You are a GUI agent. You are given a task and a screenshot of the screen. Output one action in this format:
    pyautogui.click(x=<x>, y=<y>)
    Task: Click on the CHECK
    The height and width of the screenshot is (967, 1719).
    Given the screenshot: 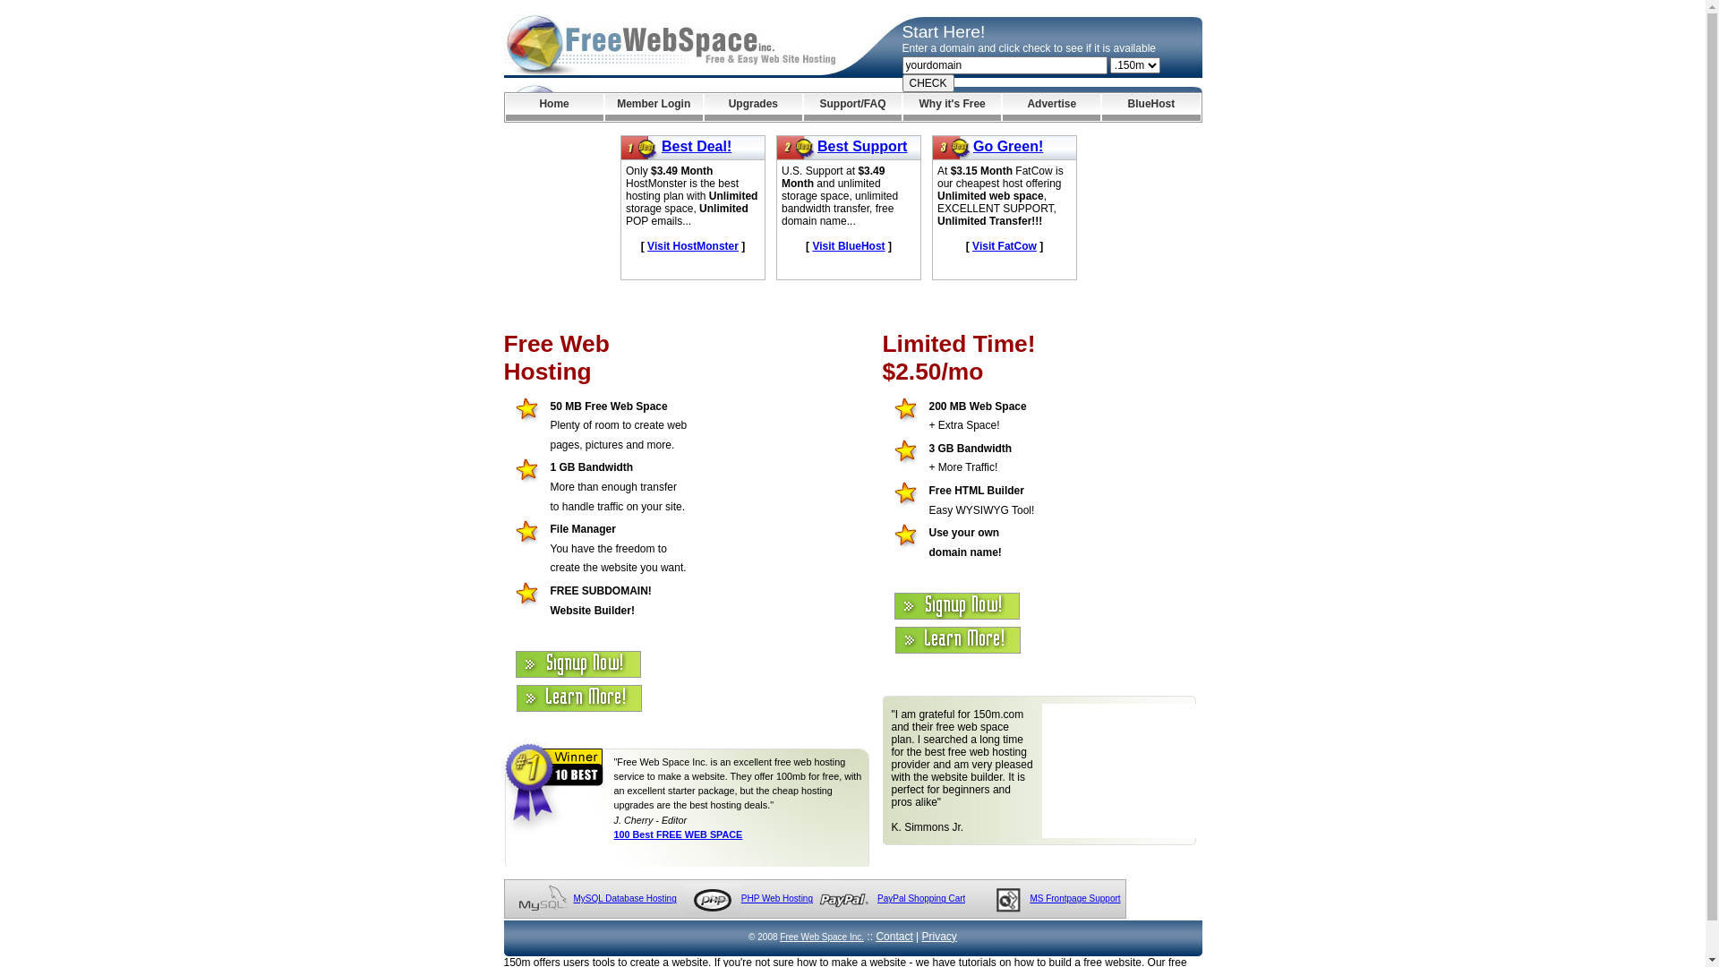 What is the action you would take?
    pyautogui.click(x=928, y=83)
    